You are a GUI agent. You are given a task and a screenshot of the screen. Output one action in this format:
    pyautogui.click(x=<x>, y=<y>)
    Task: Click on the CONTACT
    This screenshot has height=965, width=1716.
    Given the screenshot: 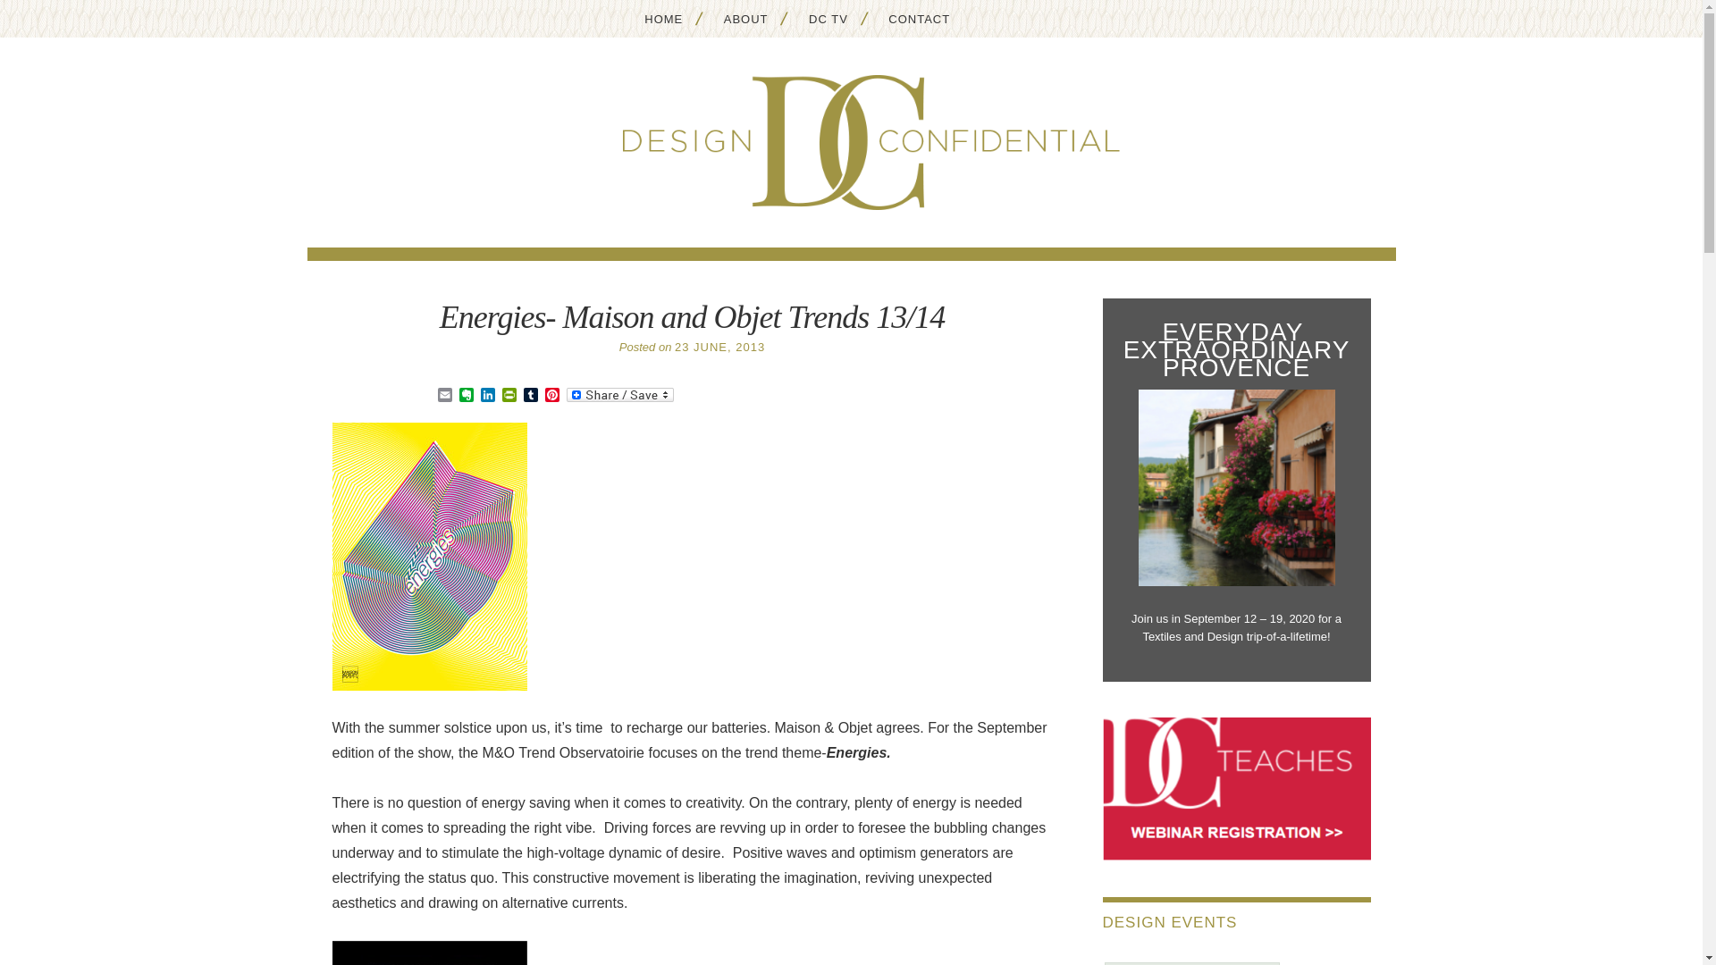 What is the action you would take?
    pyautogui.click(x=919, y=18)
    